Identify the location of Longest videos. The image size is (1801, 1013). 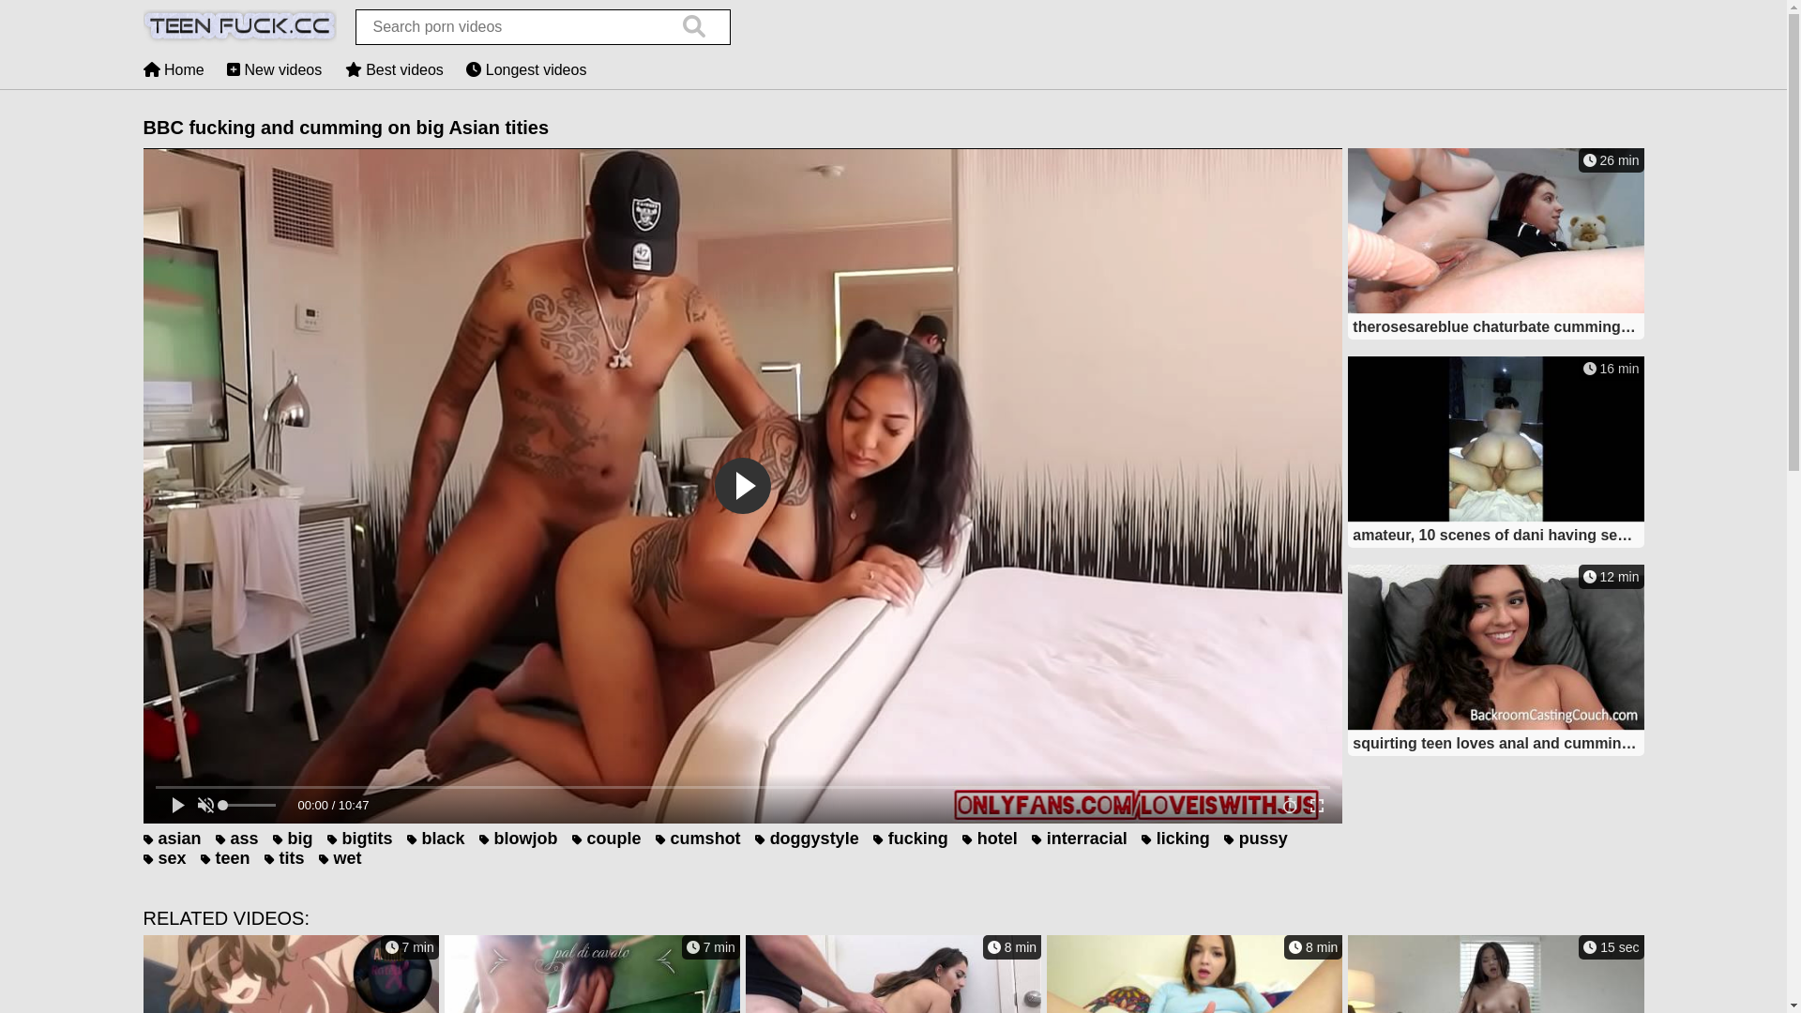
(526, 69).